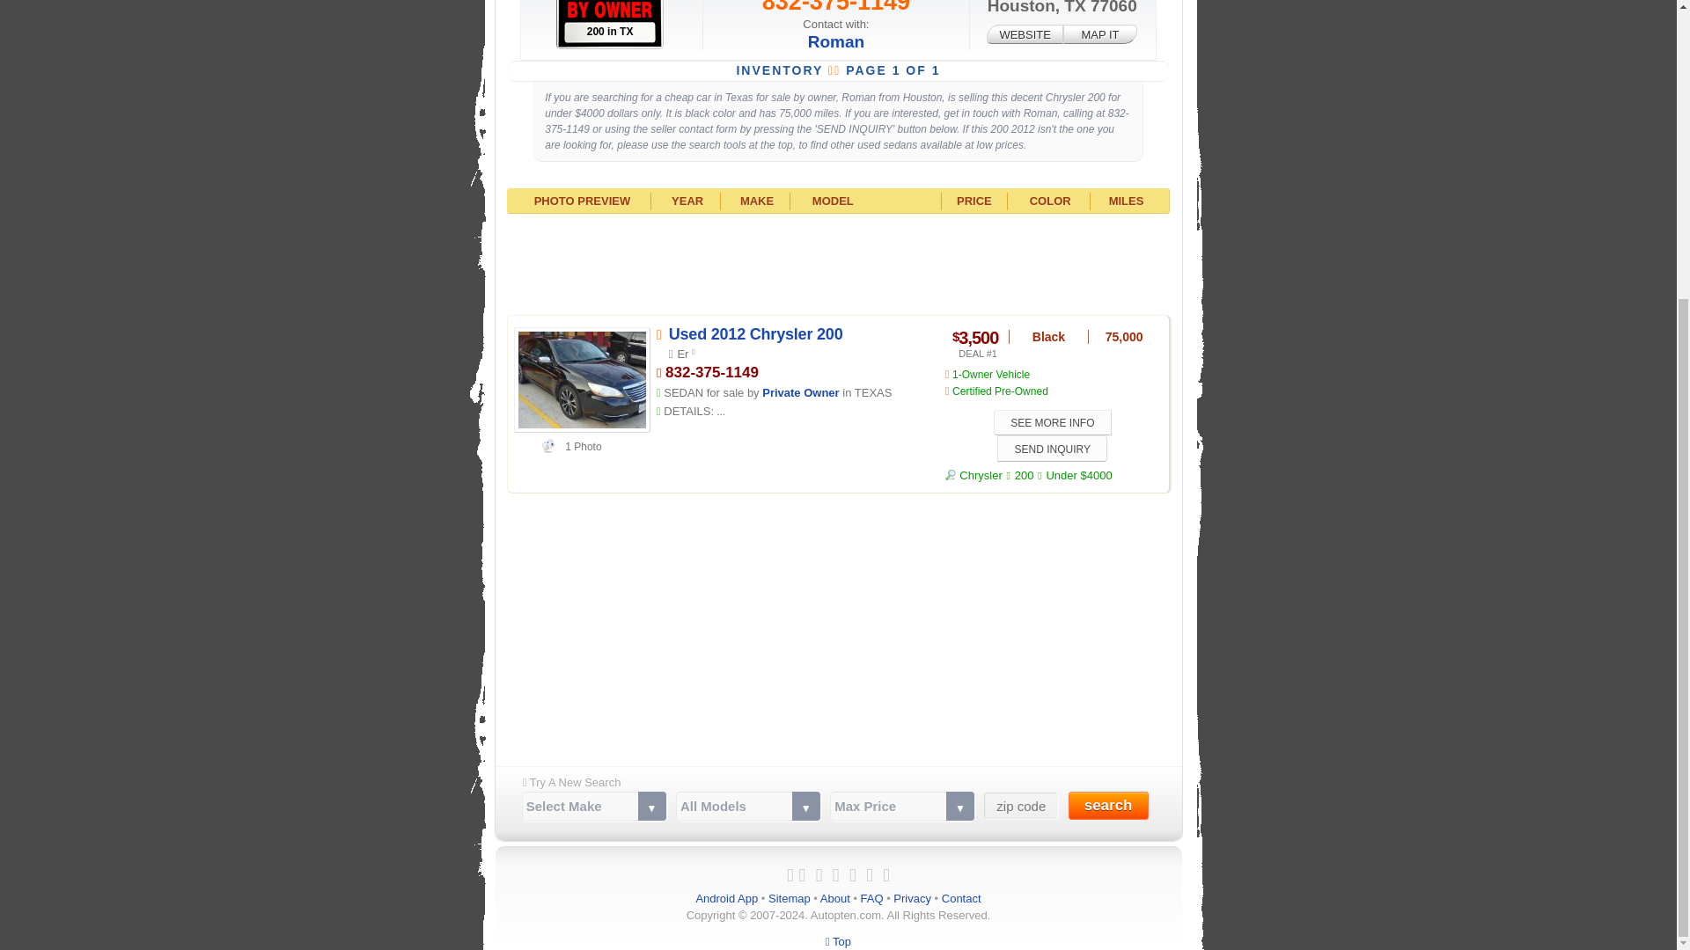 The image size is (1690, 950). I want to click on WEBSITE, so click(1025, 33).